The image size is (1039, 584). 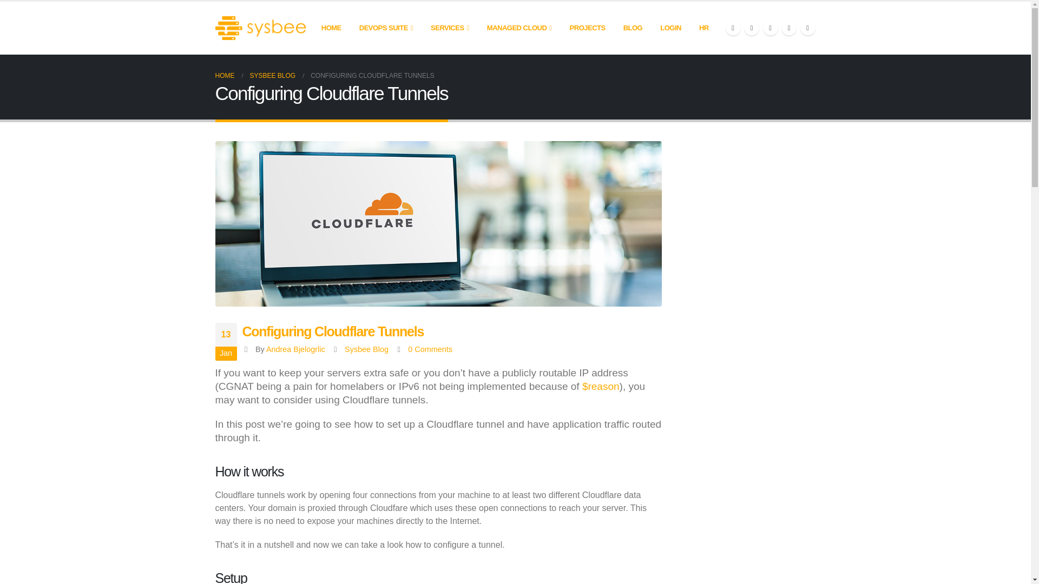 I want to click on MANAGED CLOUD, so click(x=519, y=28).